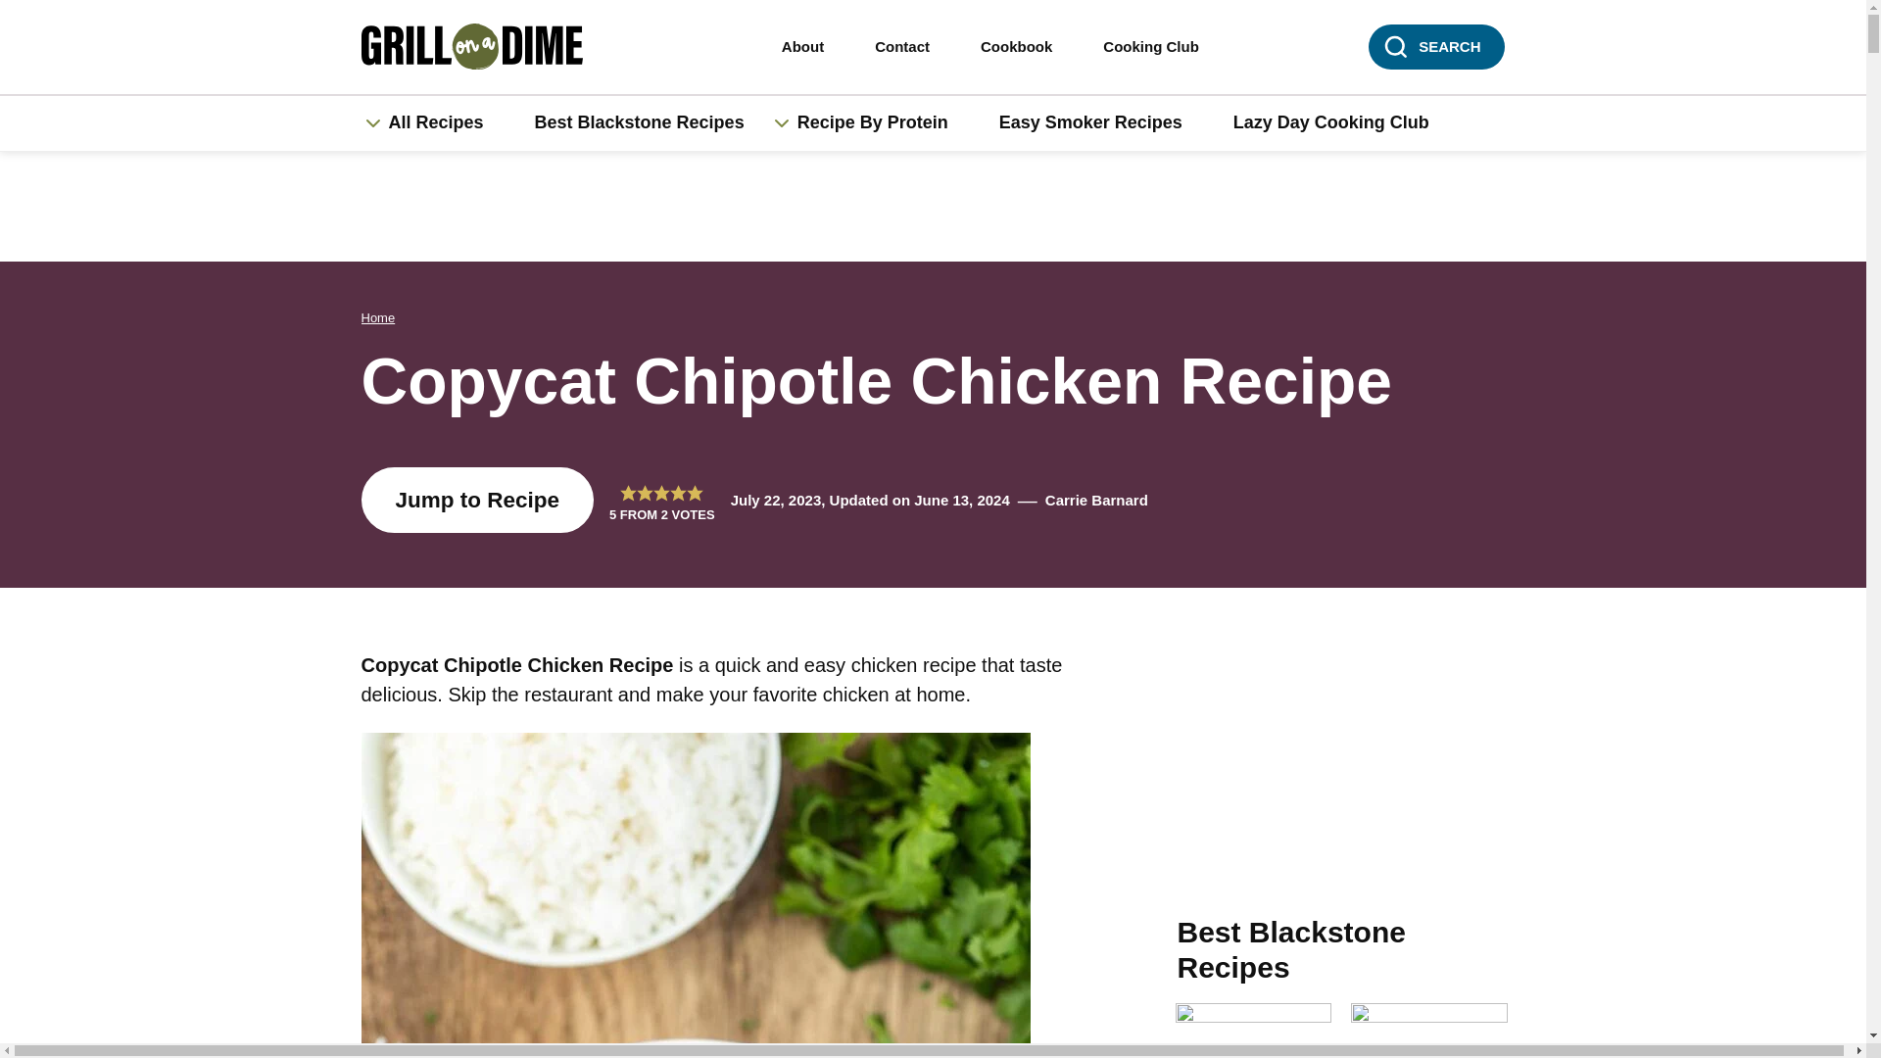 This screenshot has width=1881, height=1058. What do you see at coordinates (1436, 47) in the screenshot?
I see `SEARCH` at bounding box center [1436, 47].